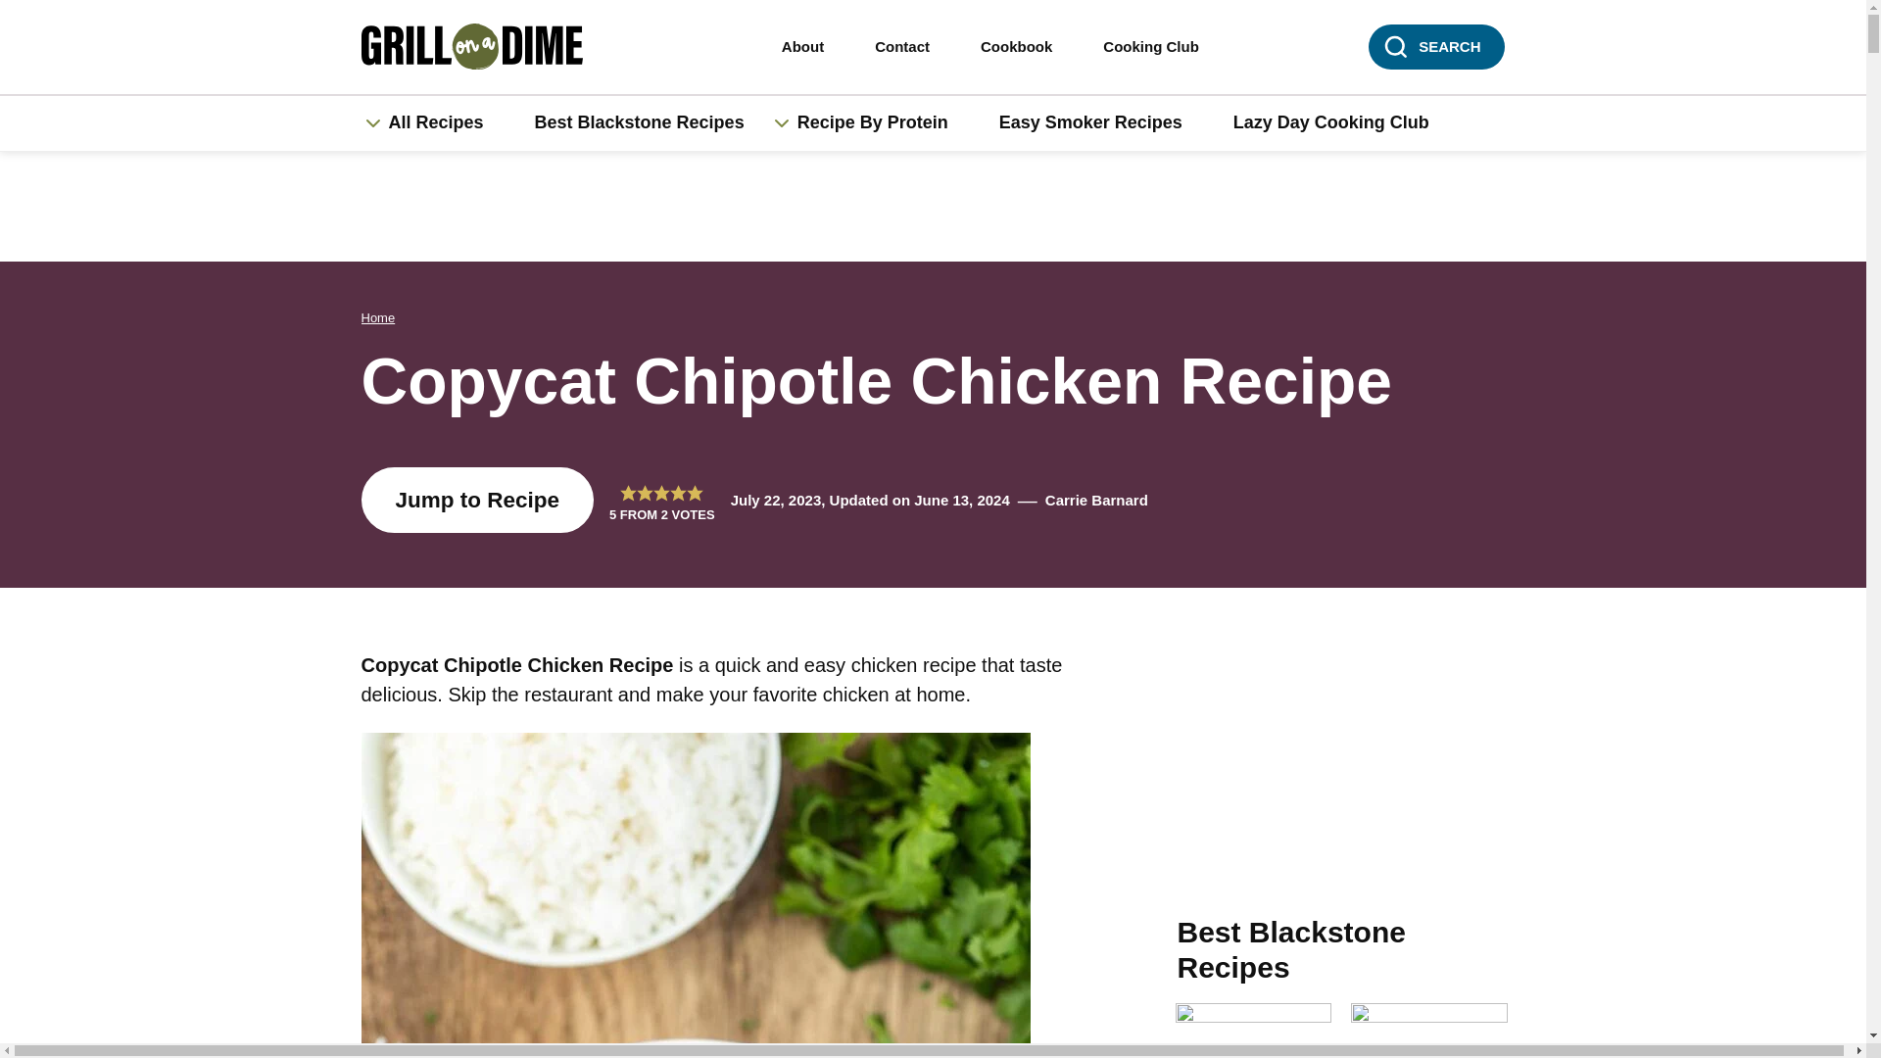 This screenshot has width=1881, height=1058. What do you see at coordinates (1436, 47) in the screenshot?
I see `SEARCH` at bounding box center [1436, 47].